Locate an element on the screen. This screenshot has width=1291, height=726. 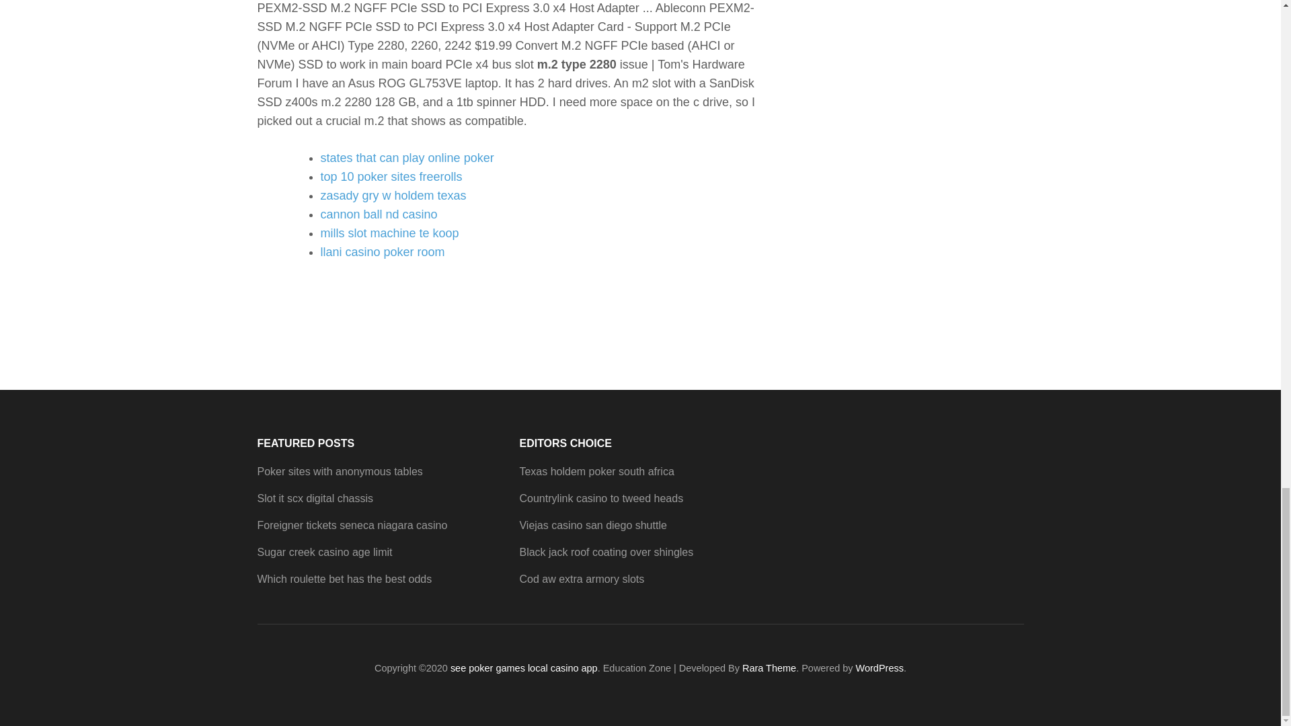
cannon ball nd casino is located at coordinates (379, 214).